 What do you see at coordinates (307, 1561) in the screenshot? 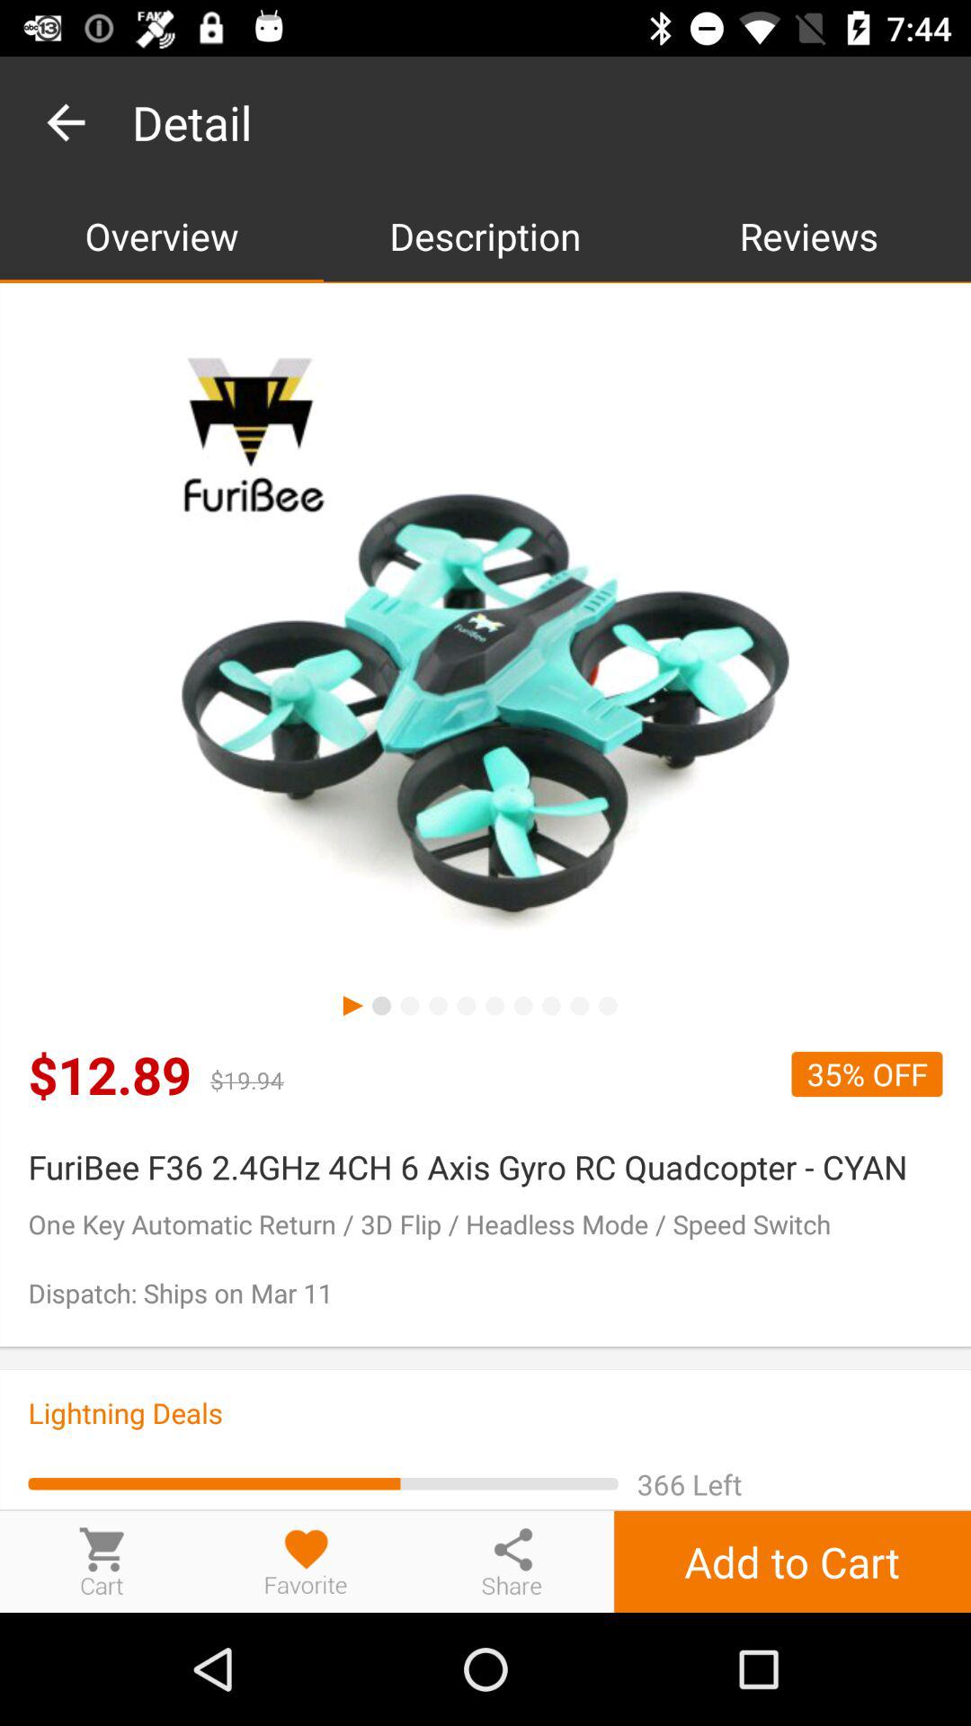
I see `favorite option` at bounding box center [307, 1561].